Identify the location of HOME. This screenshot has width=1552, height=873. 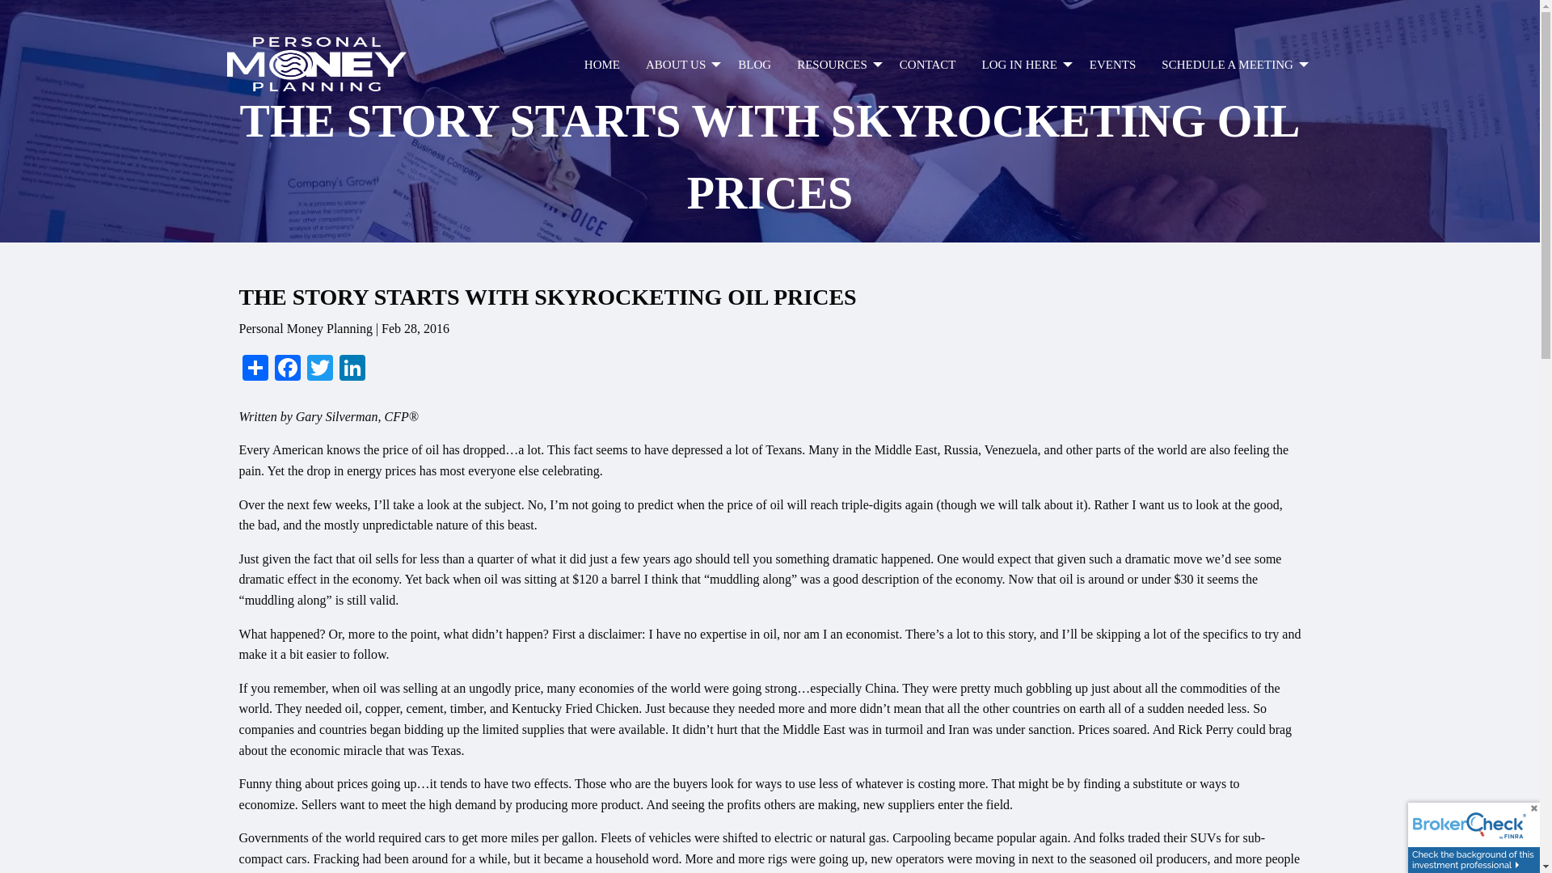
(601, 65).